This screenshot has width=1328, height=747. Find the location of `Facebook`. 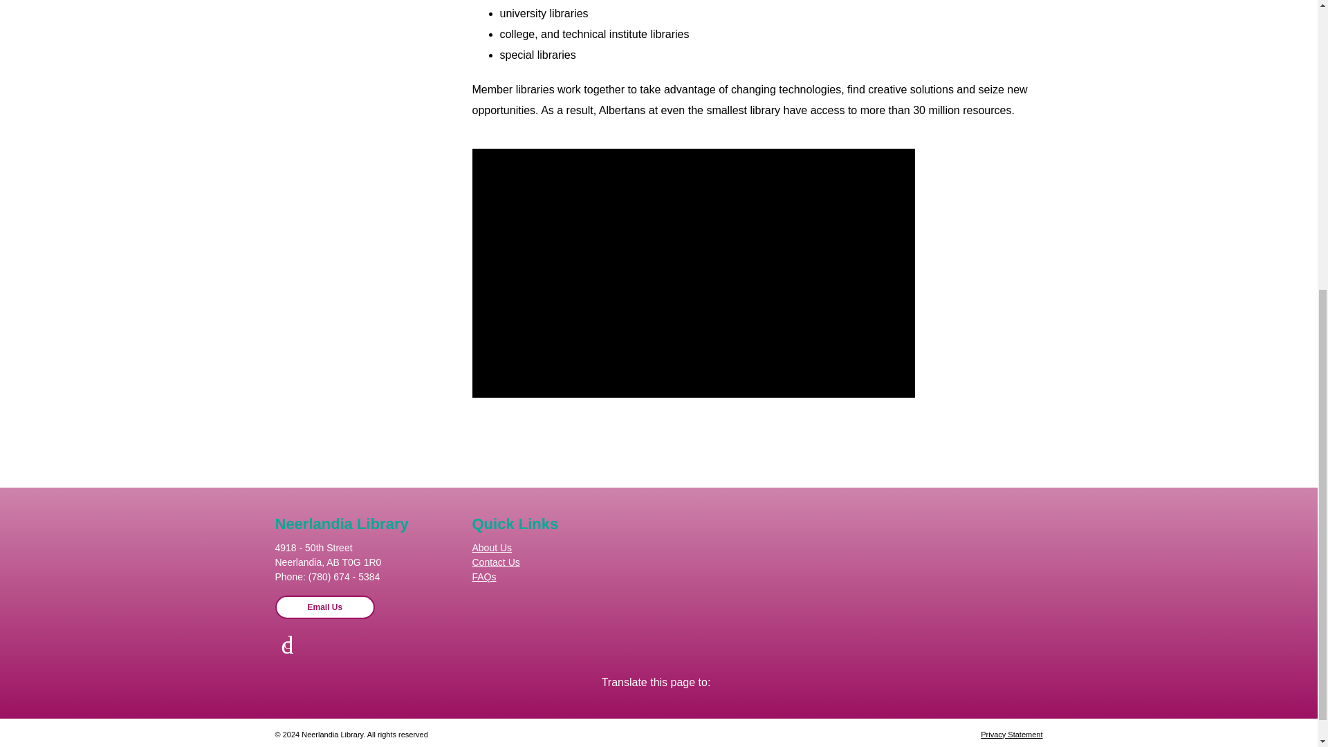

Facebook is located at coordinates (287, 645).